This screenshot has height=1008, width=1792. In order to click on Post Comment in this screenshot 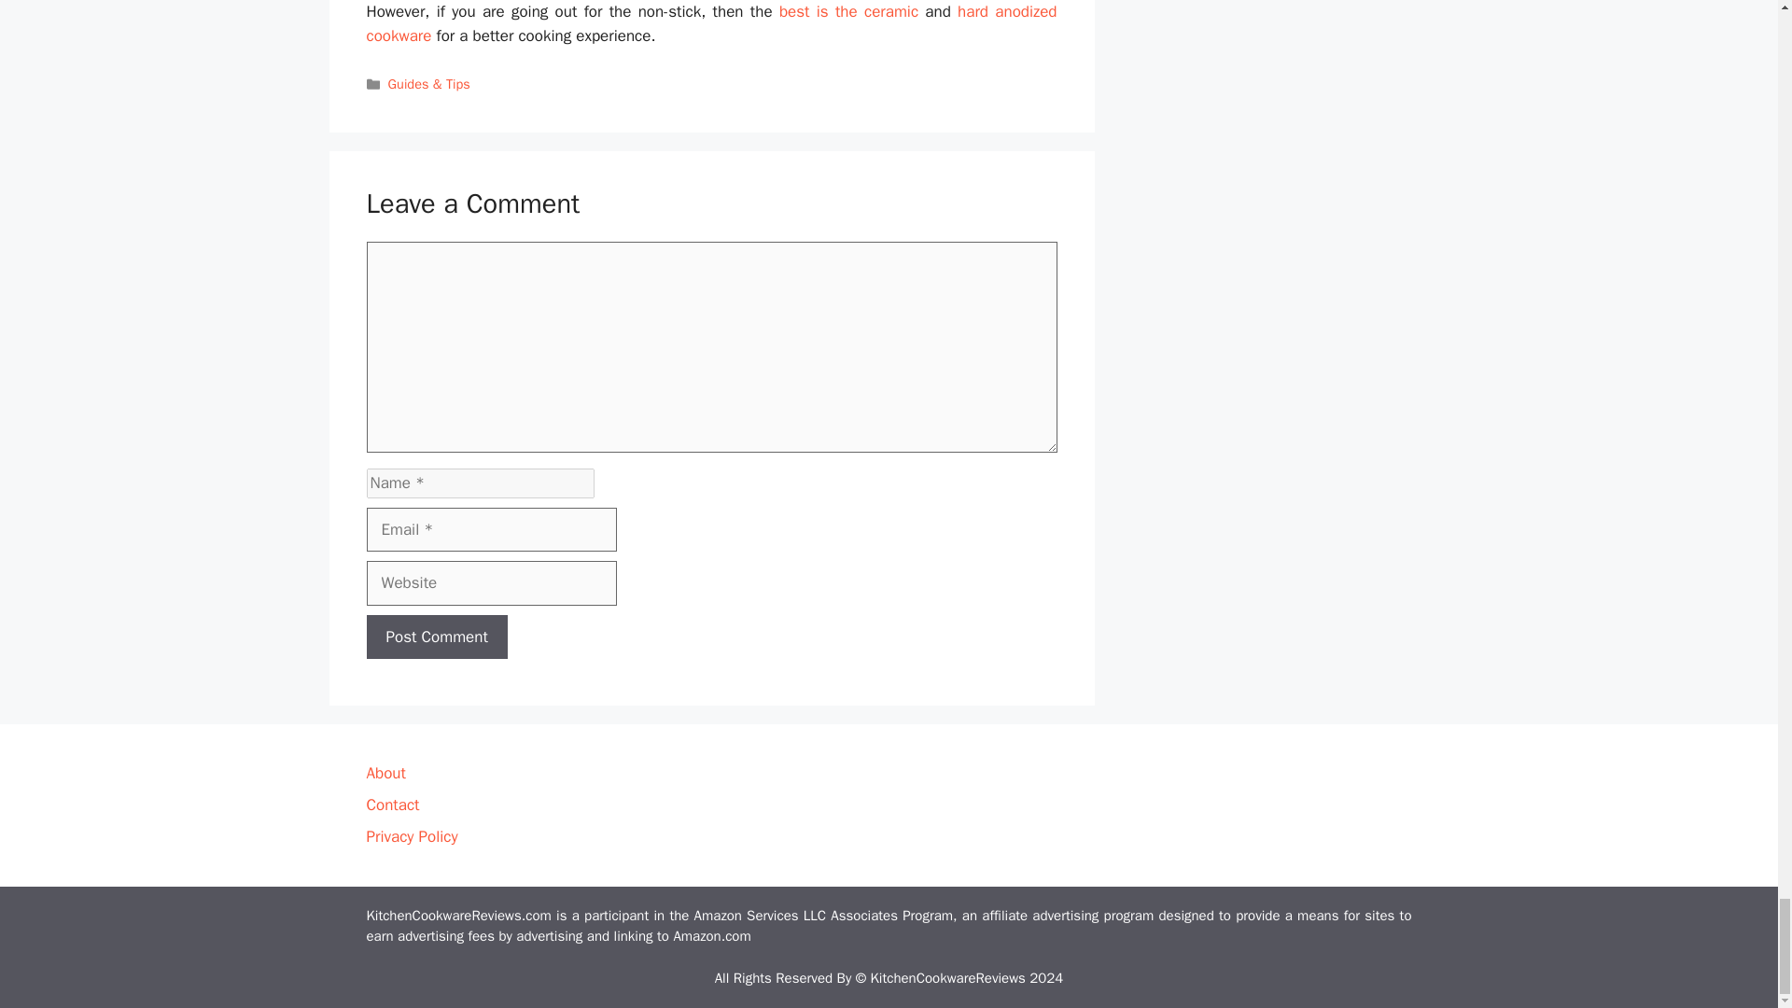, I will do `click(436, 637)`.